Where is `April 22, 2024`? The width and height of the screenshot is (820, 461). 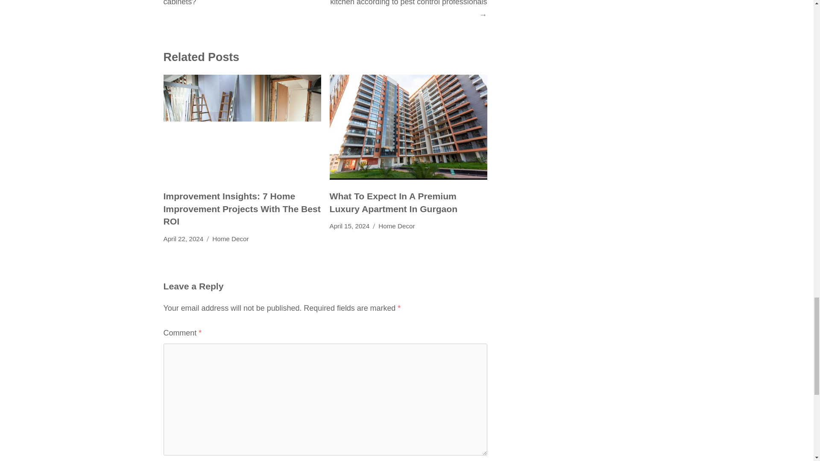
April 22, 2024 is located at coordinates (183, 239).